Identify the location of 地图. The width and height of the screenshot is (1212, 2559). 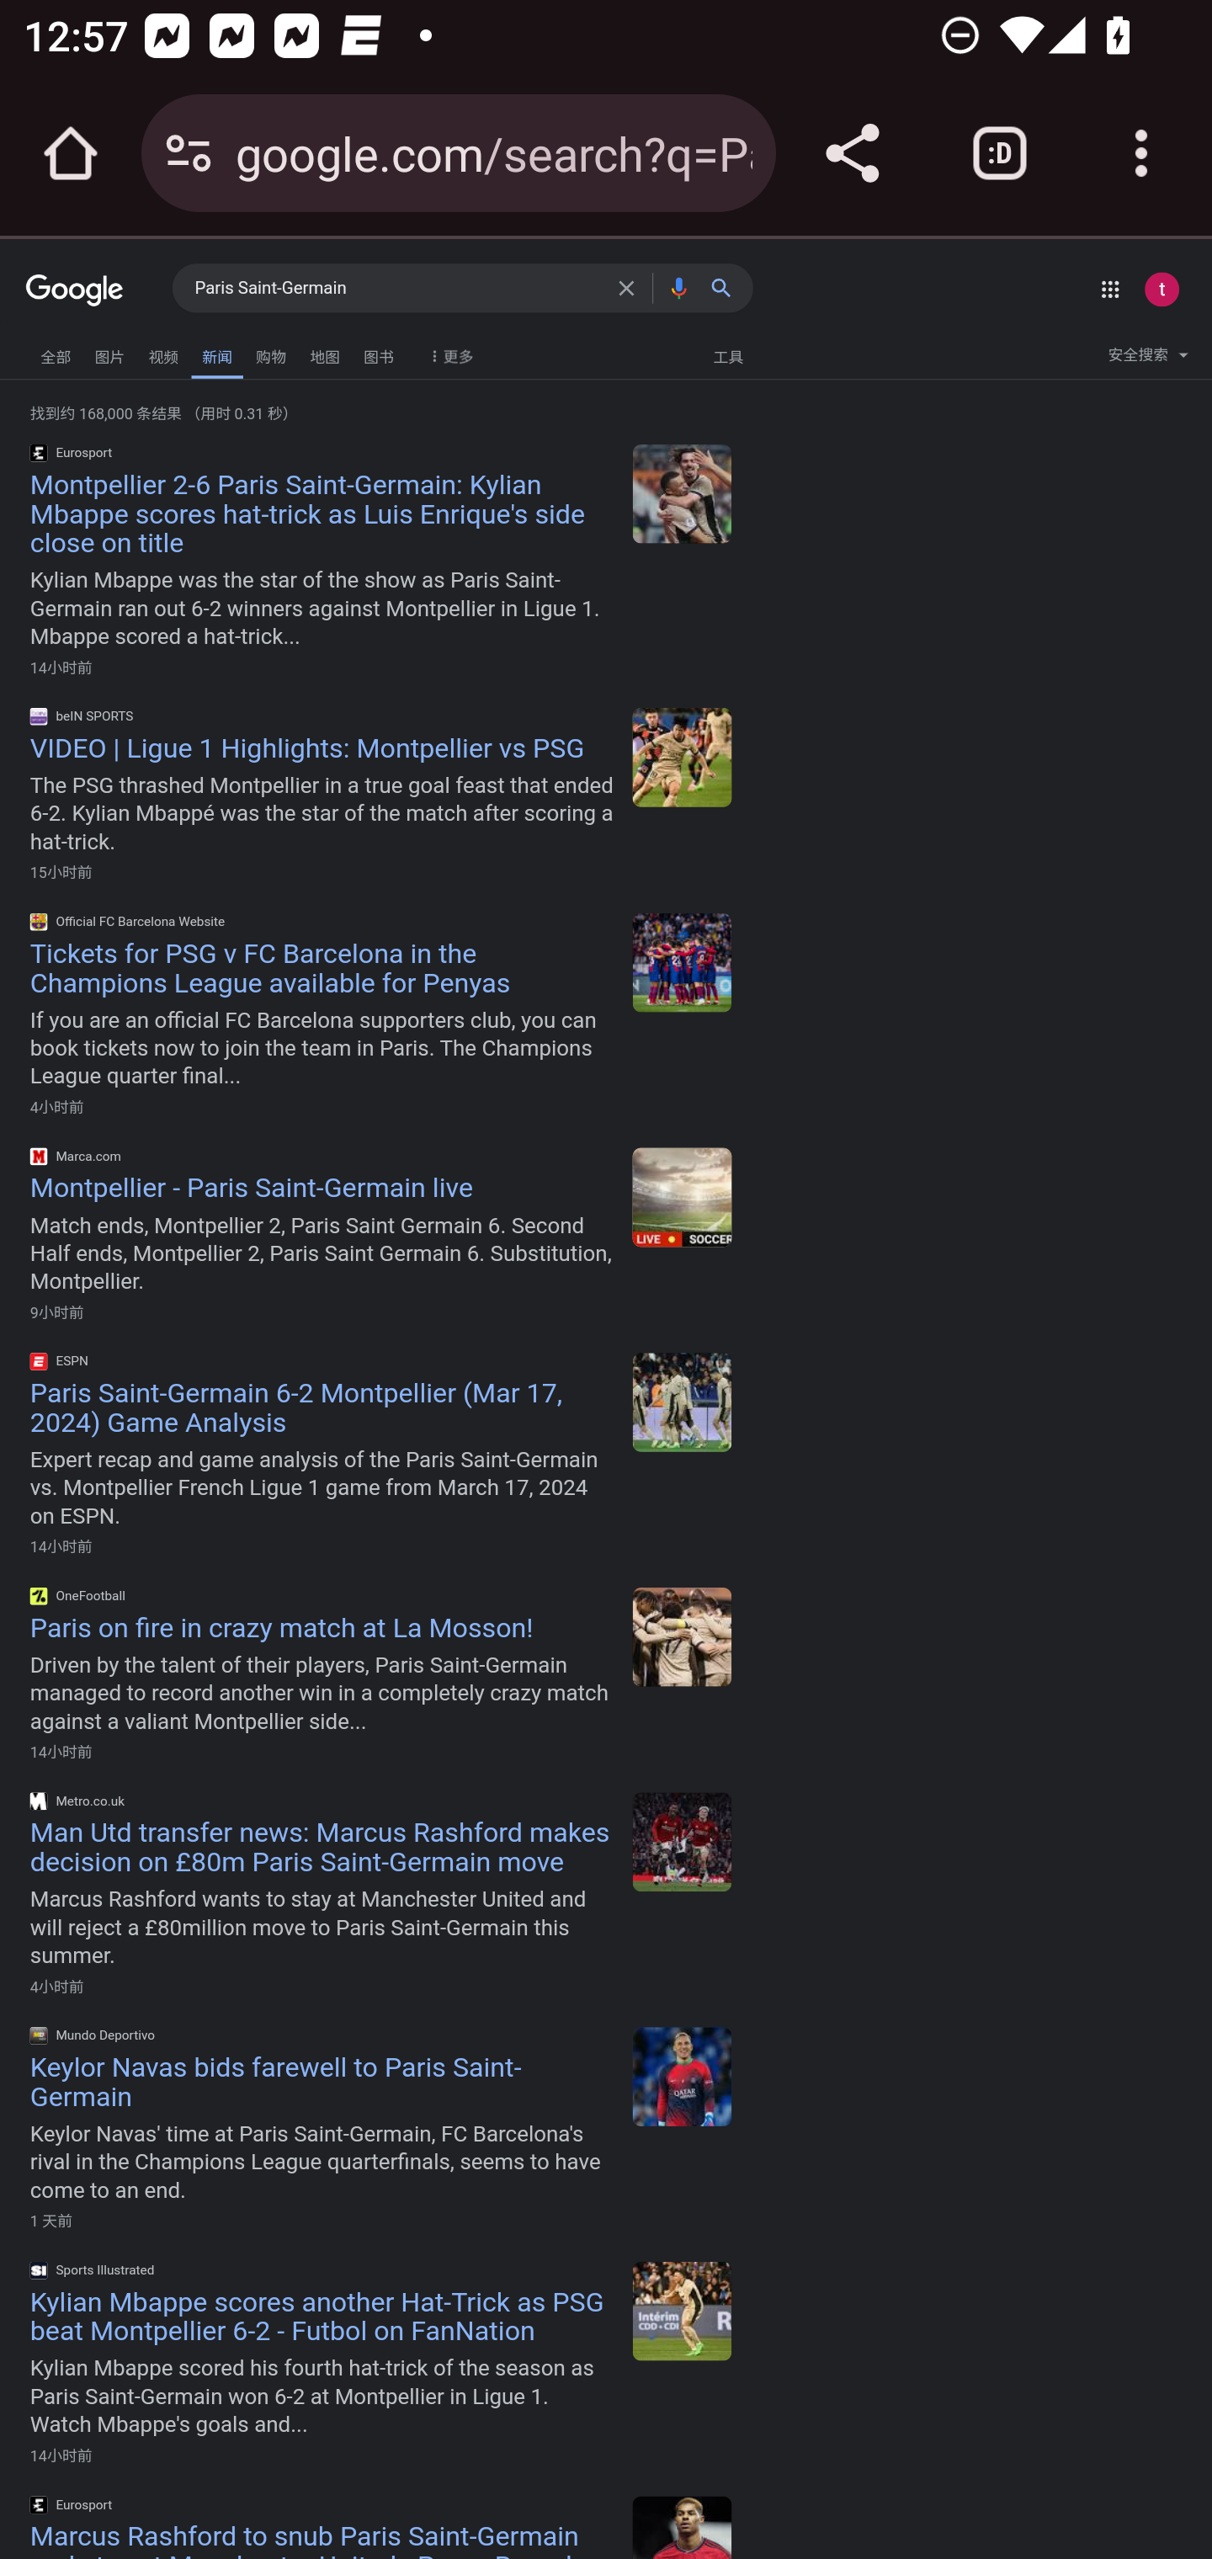
(325, 353).